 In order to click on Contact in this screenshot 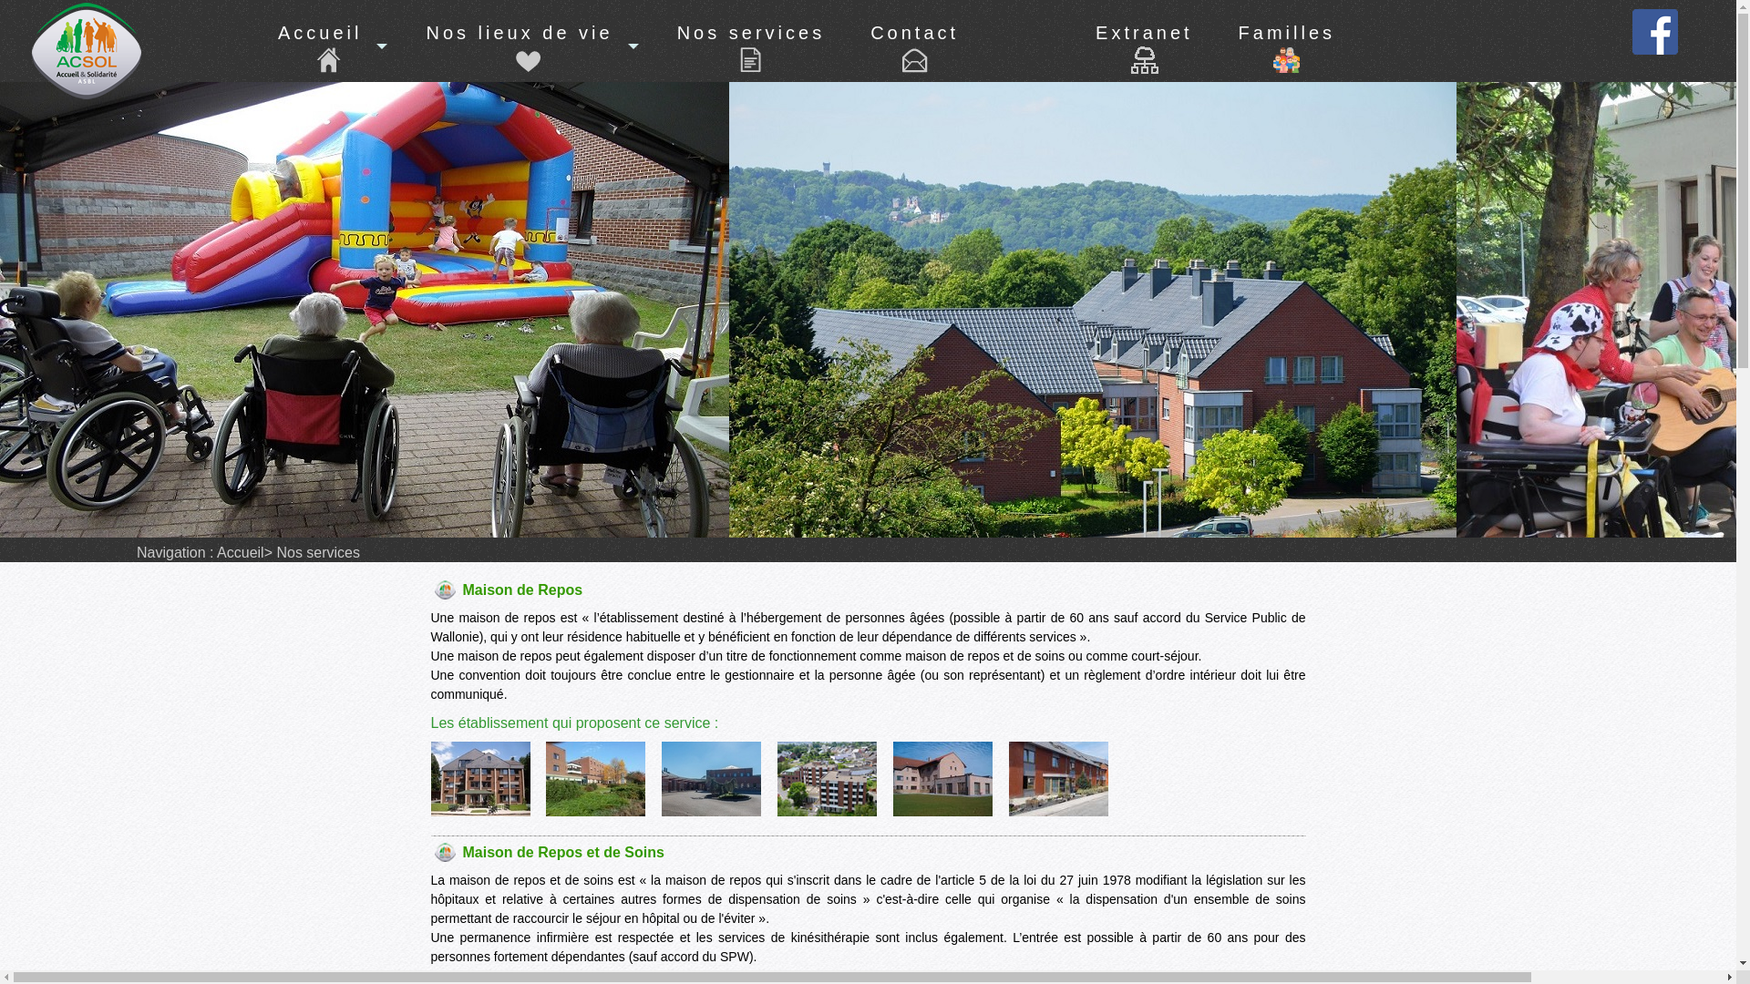, I will do `click(915, 60)`.